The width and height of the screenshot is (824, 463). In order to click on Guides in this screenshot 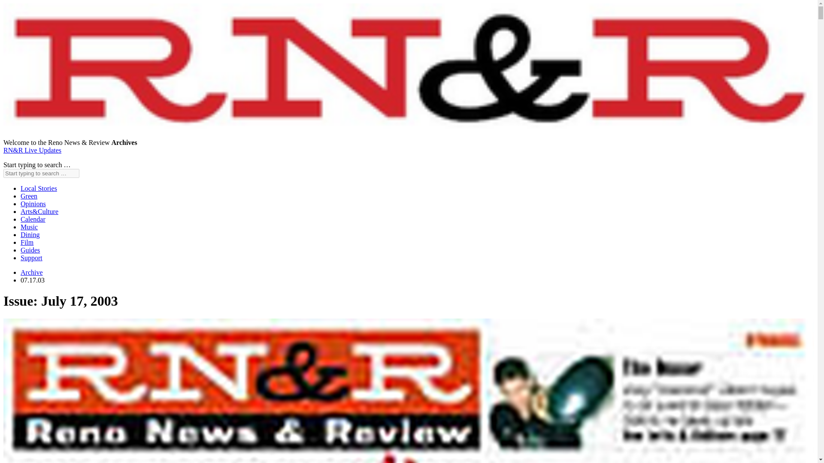, I will do `click(30, 250)`.